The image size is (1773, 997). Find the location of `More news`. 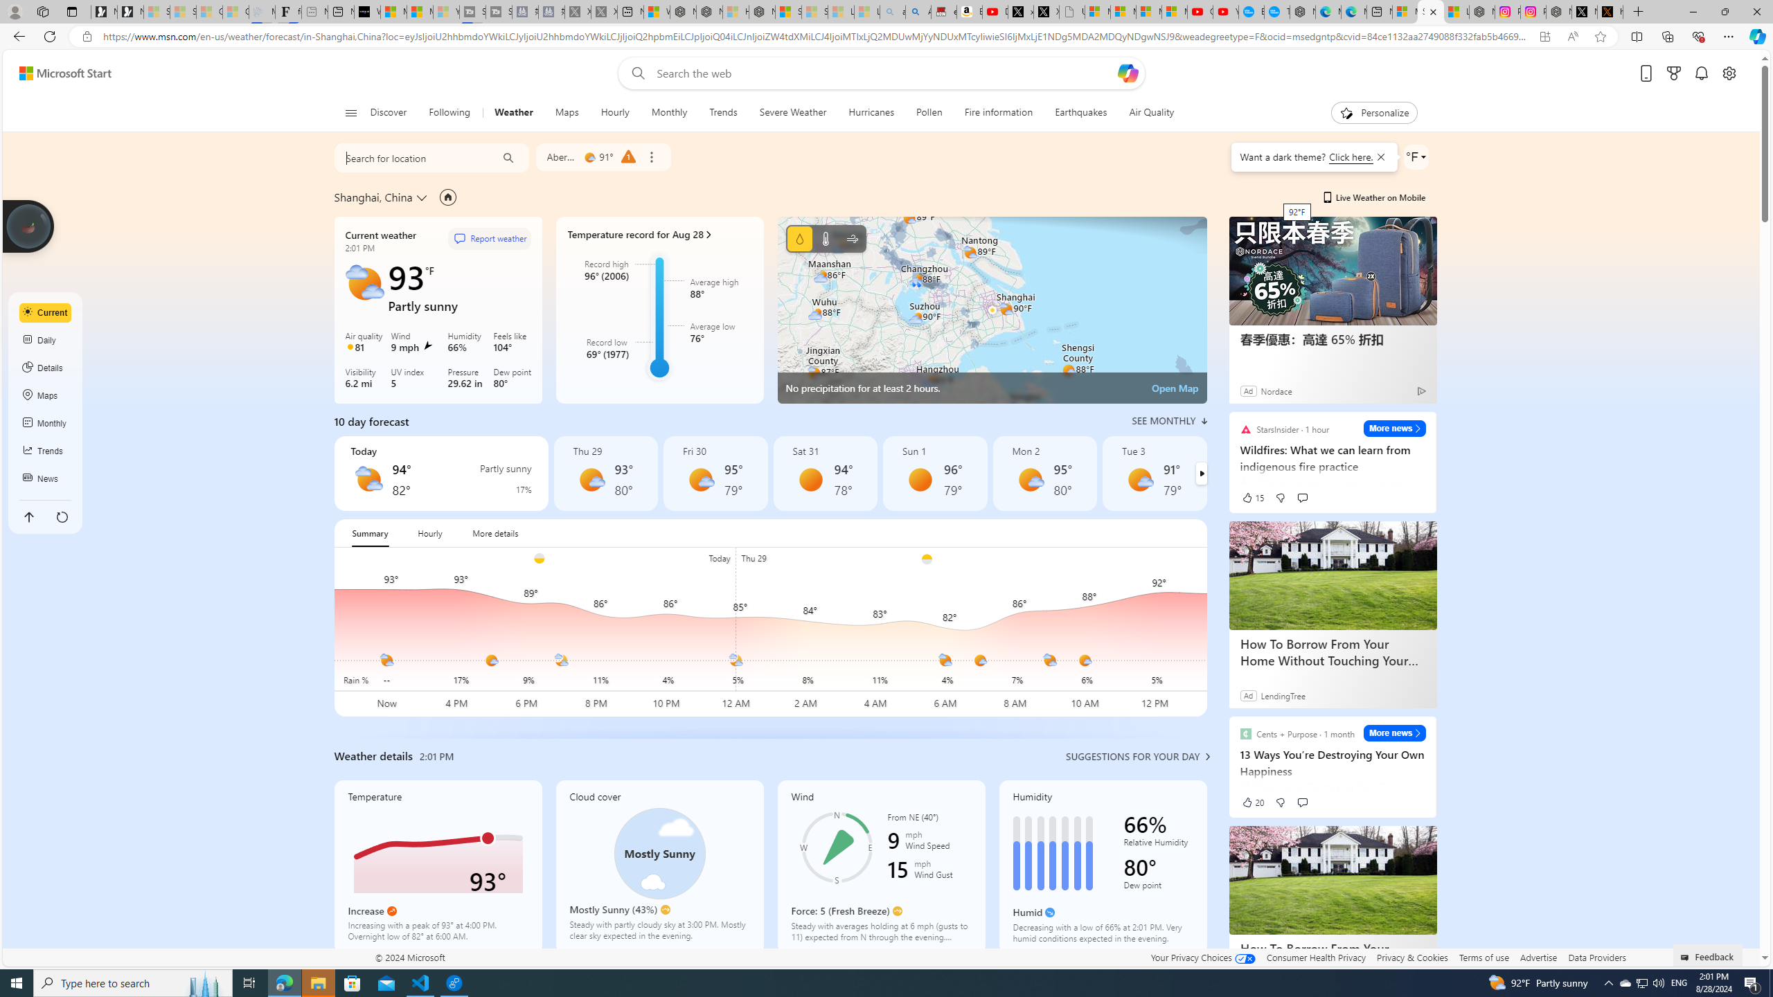

More news is located at coordinates (1394, 733).